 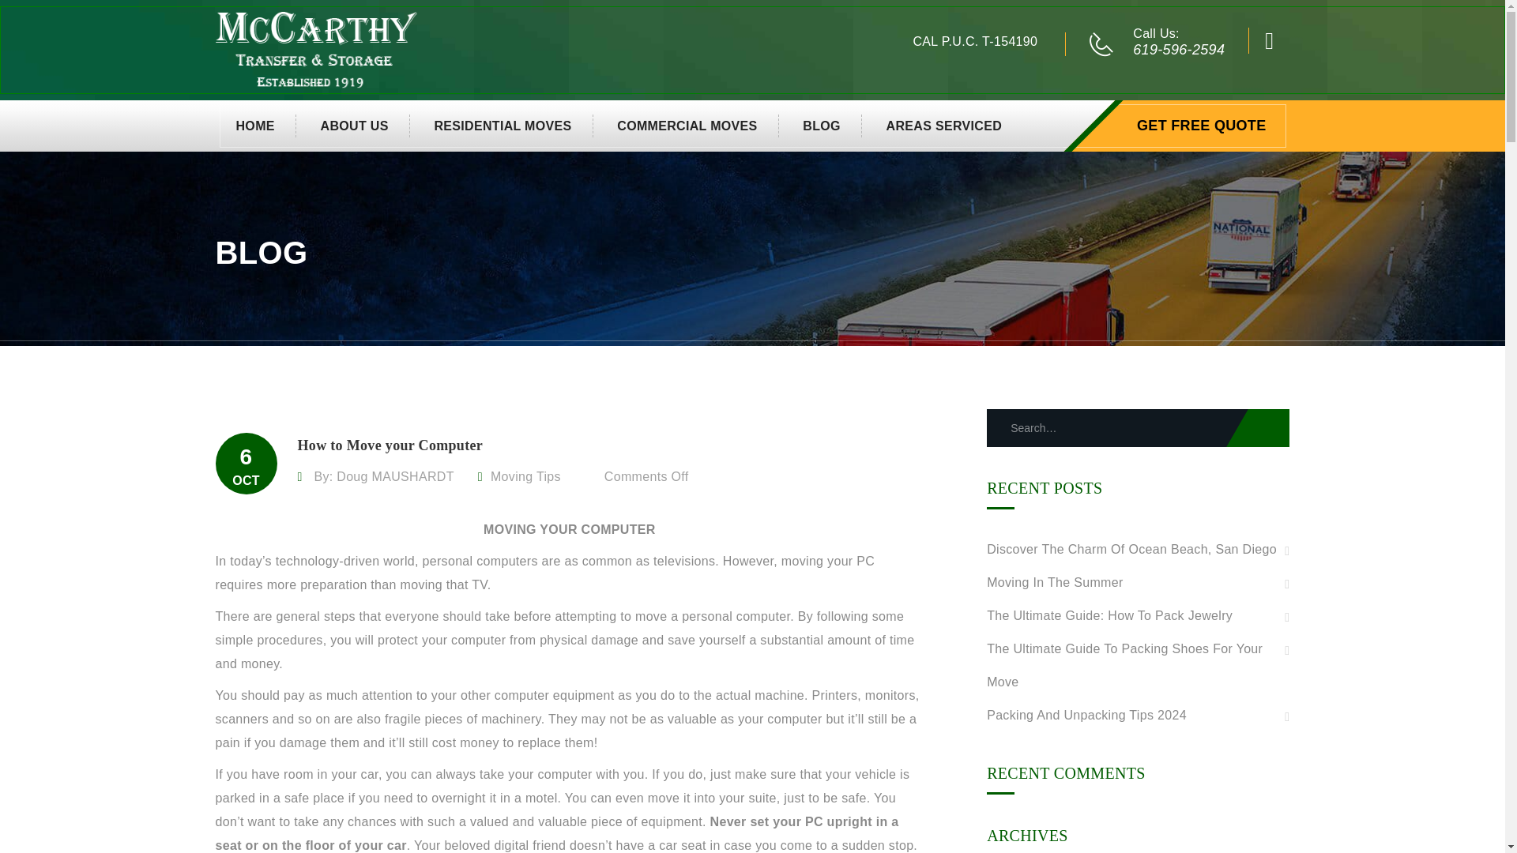 I want to click on HOME, so click(x=255, y=125).